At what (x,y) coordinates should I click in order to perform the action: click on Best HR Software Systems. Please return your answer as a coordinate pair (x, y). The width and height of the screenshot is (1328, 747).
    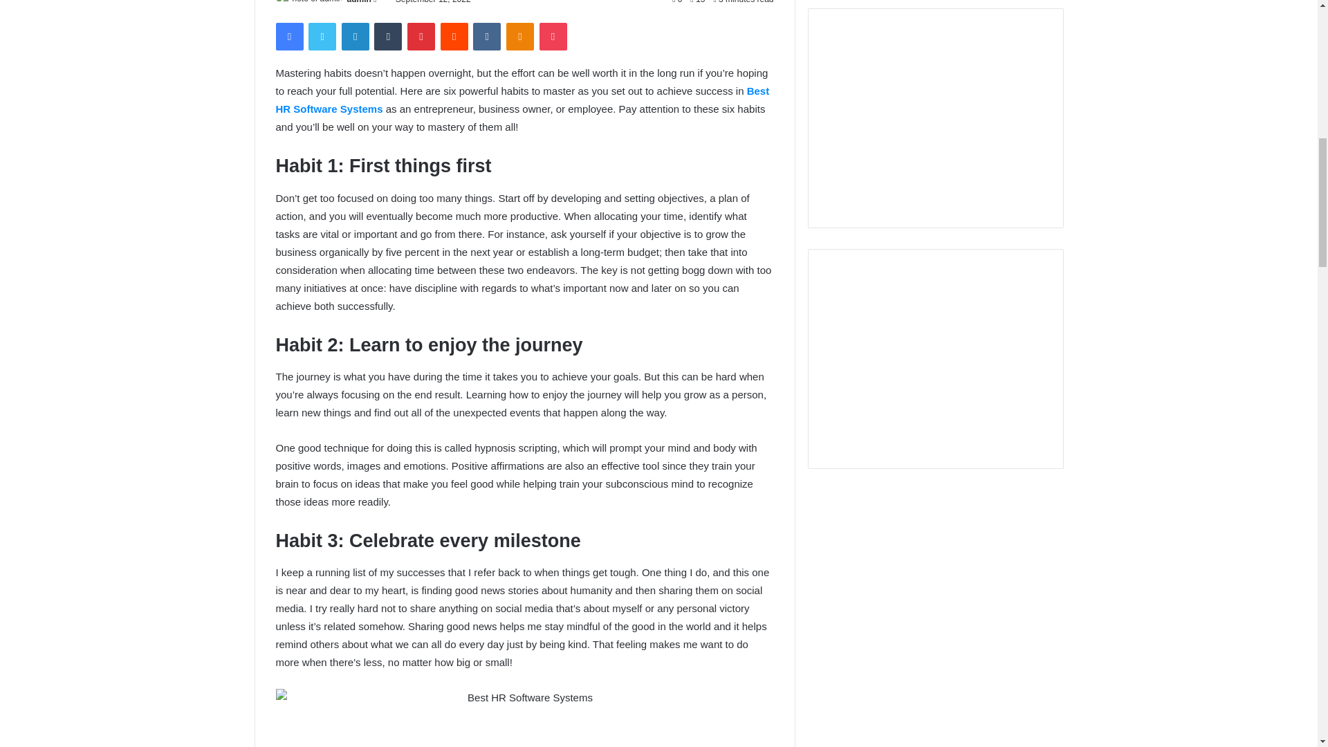
    Looking at the image, I should click on (522, 100).